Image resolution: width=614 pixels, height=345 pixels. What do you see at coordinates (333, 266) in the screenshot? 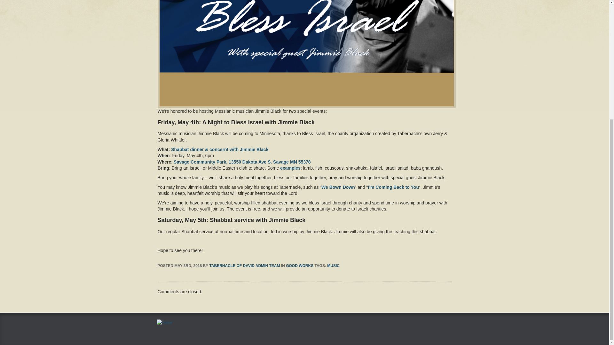
I see `MUSIC` at bounding box center [333, 266].